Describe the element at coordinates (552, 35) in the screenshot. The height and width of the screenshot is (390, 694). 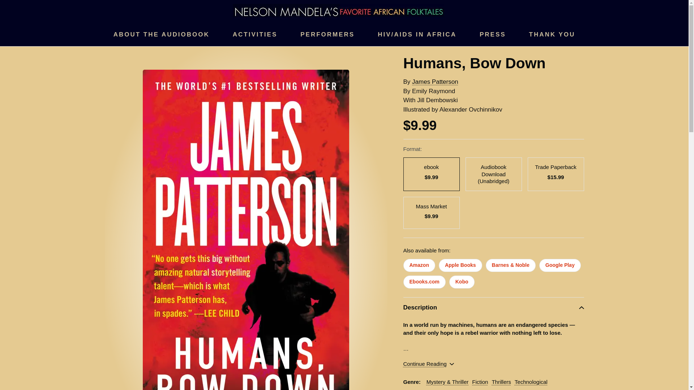
I see `THANK YOU` at that location.